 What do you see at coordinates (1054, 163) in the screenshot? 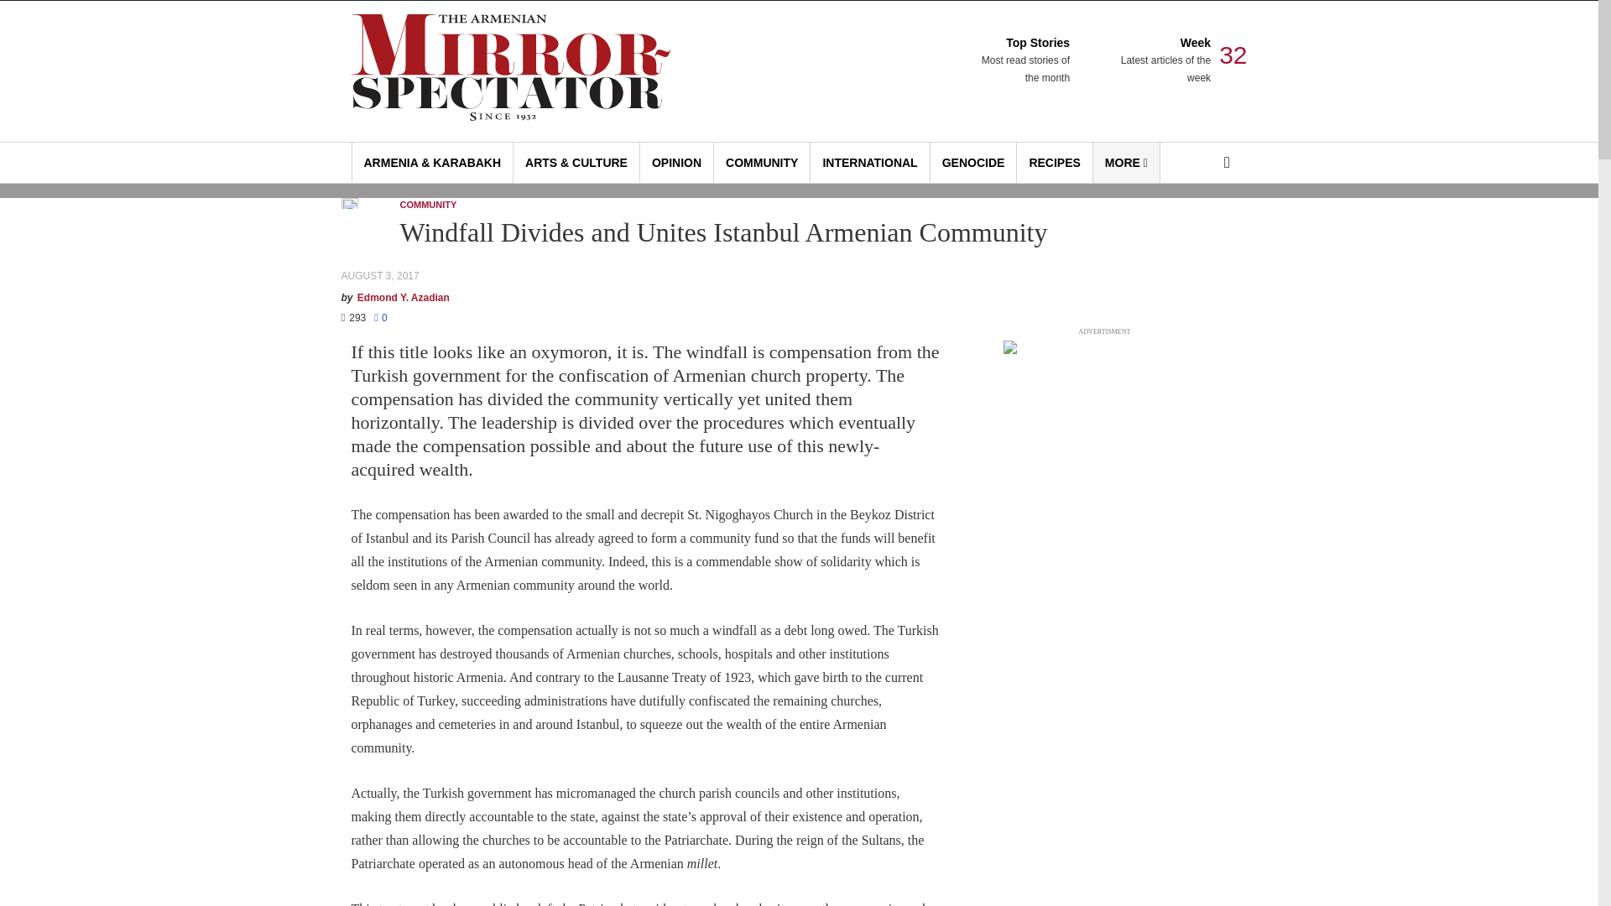
I see `RECIPES` at bounding box center [1054, 163].